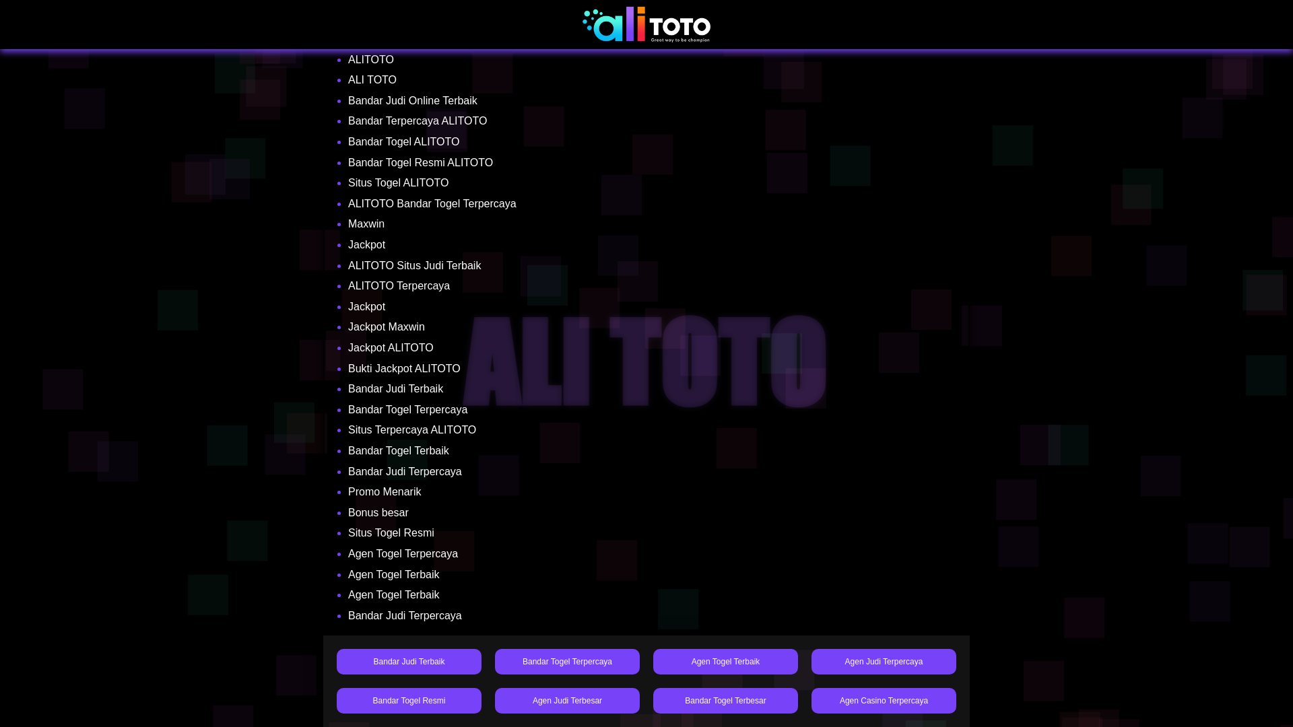 The image size is (1293, 727). What do you see at coordinates (884, 662) in the screenshot?
I see `Agen Judi Terpercaya` at bounding box center [884, 662].